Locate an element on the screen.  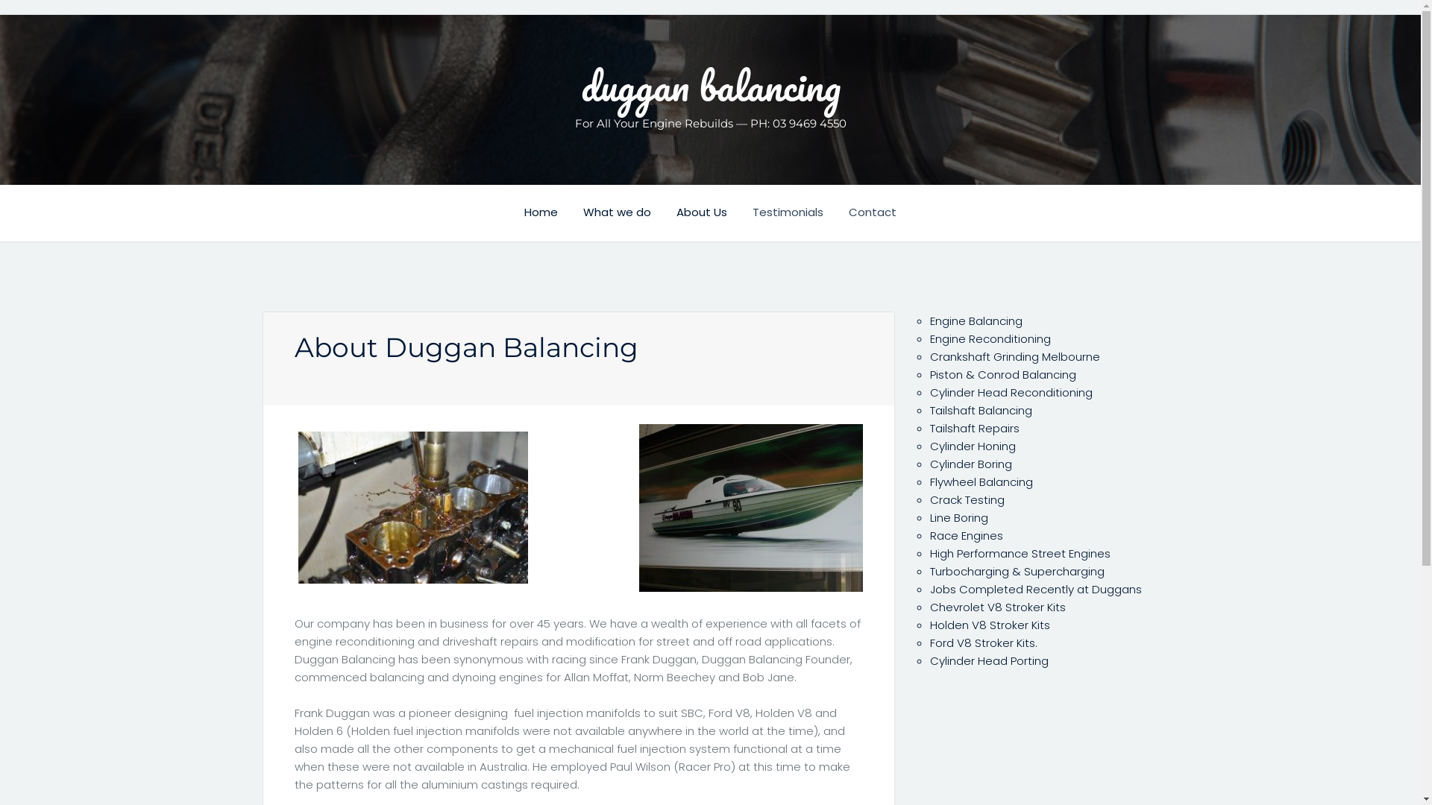
High Performance Street Engines is located at coordinates (1020, 553).